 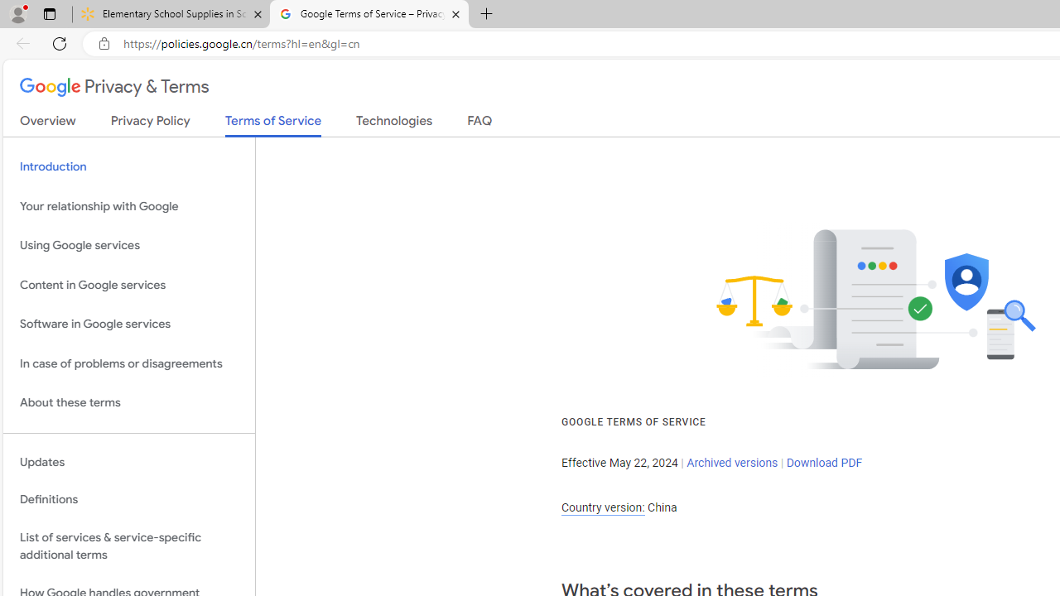 I want to click on Privacy Policy, so click(x=151, y=124).